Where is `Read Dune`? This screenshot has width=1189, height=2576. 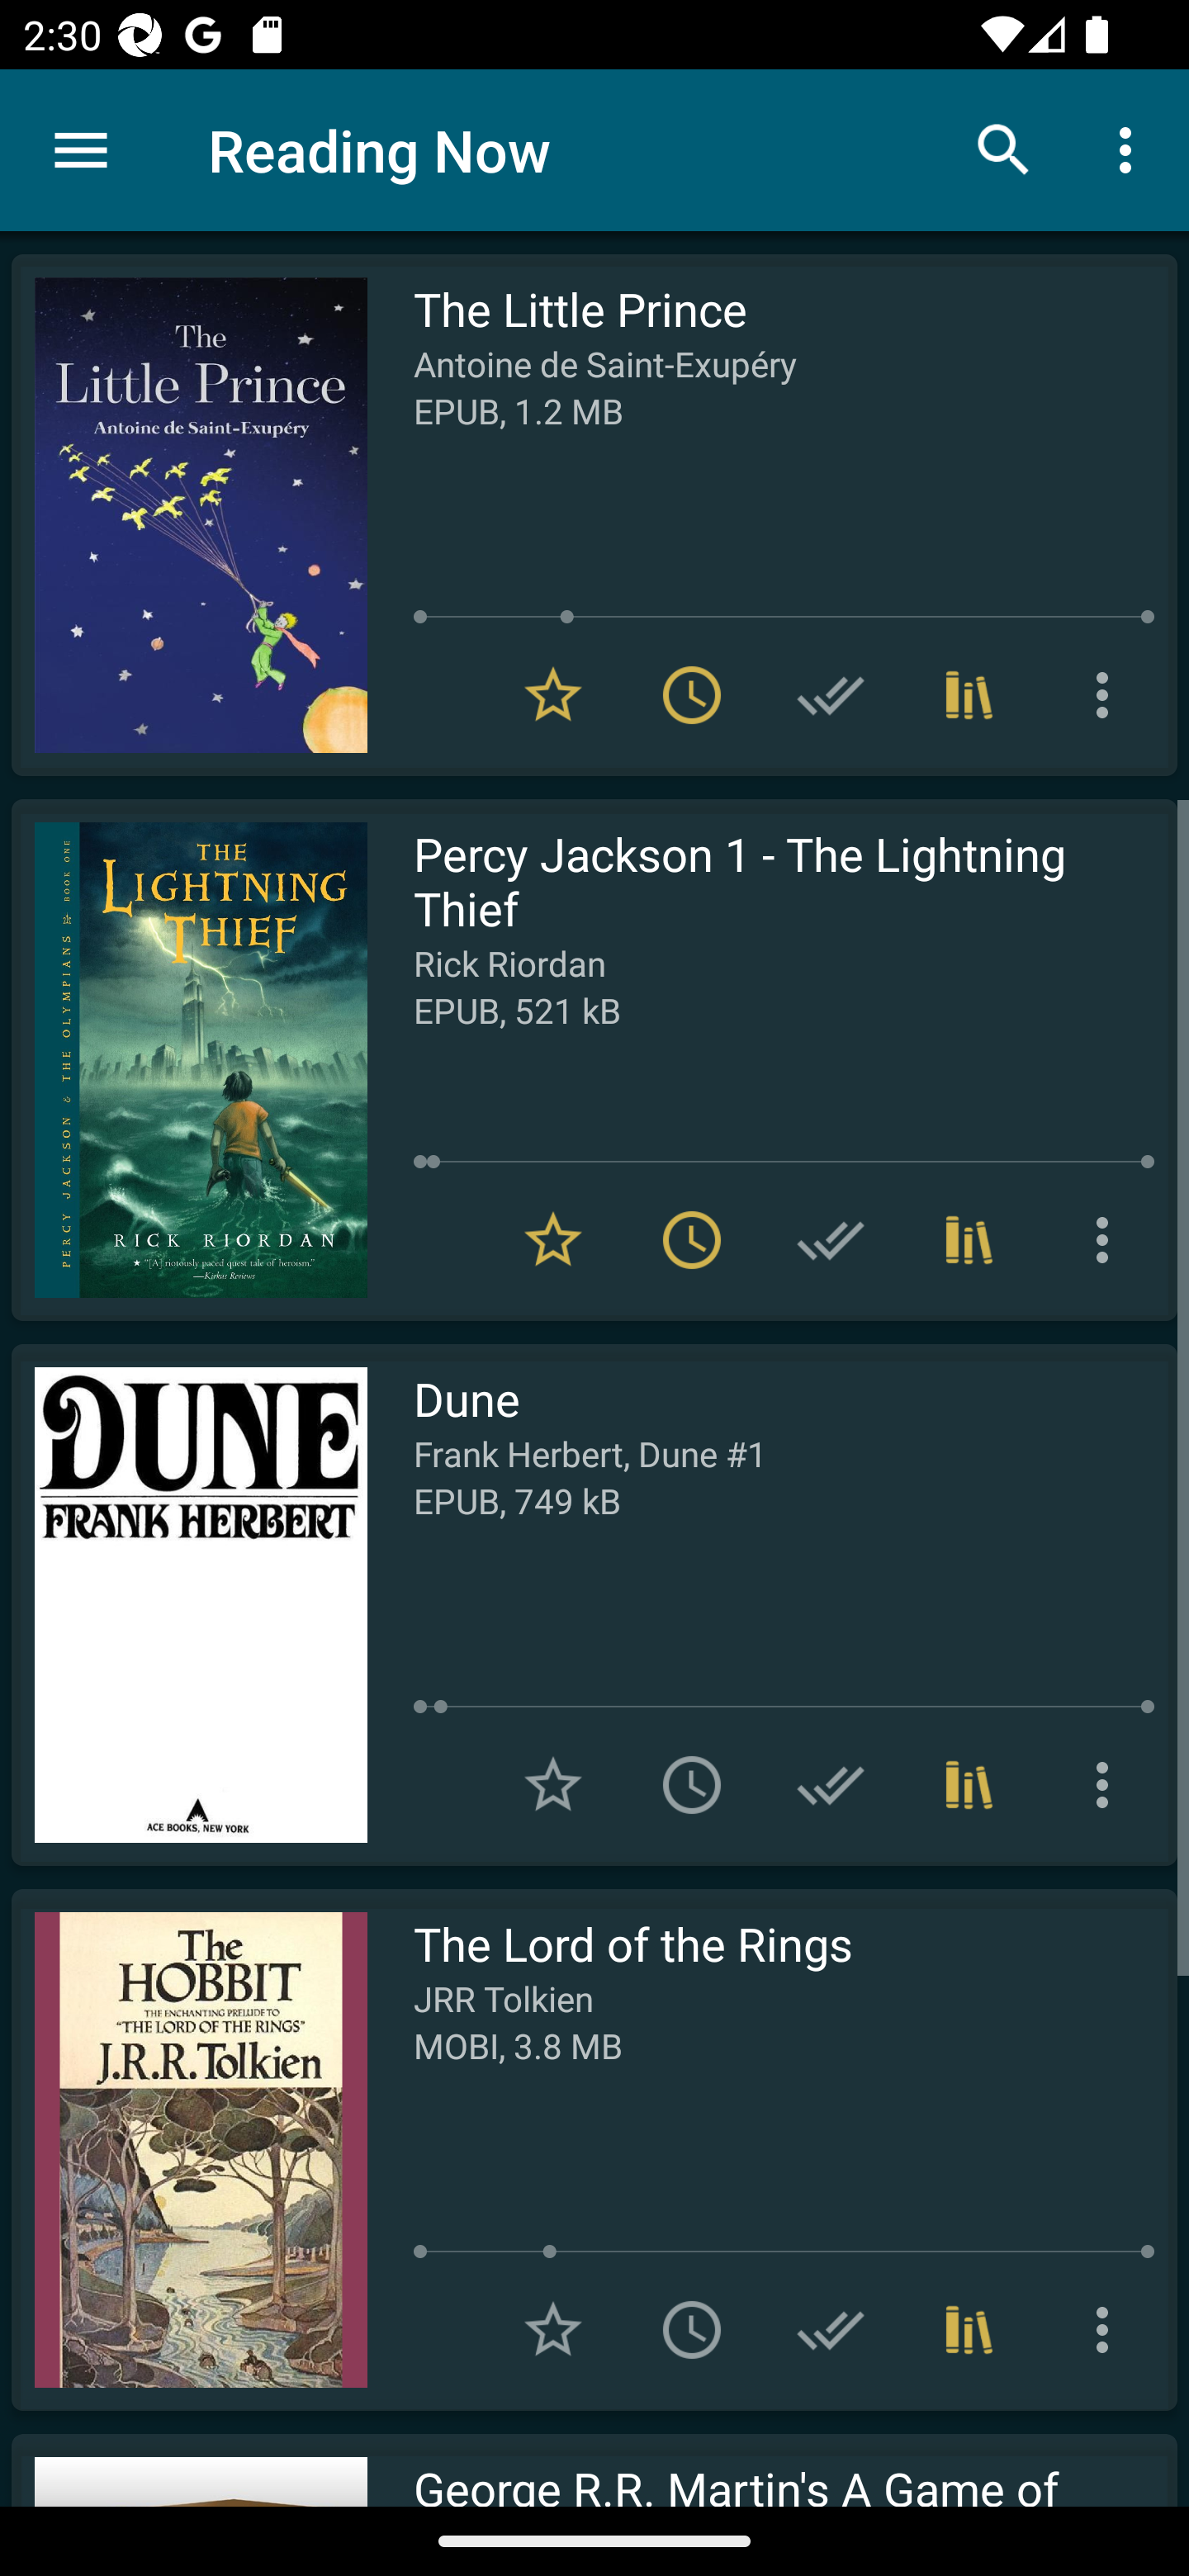 Read Dune is located at coordinates (189, 1604).